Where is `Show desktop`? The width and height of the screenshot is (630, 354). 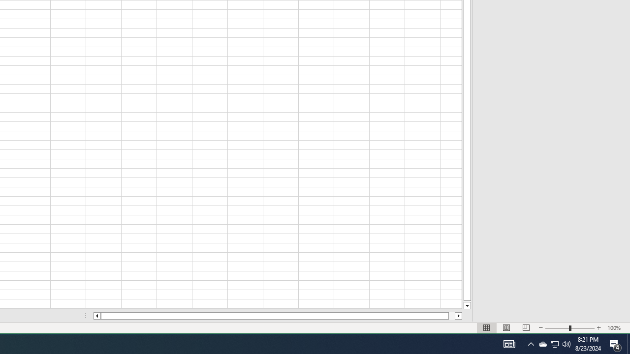 Show desktop is located at coordinates (542, 344).